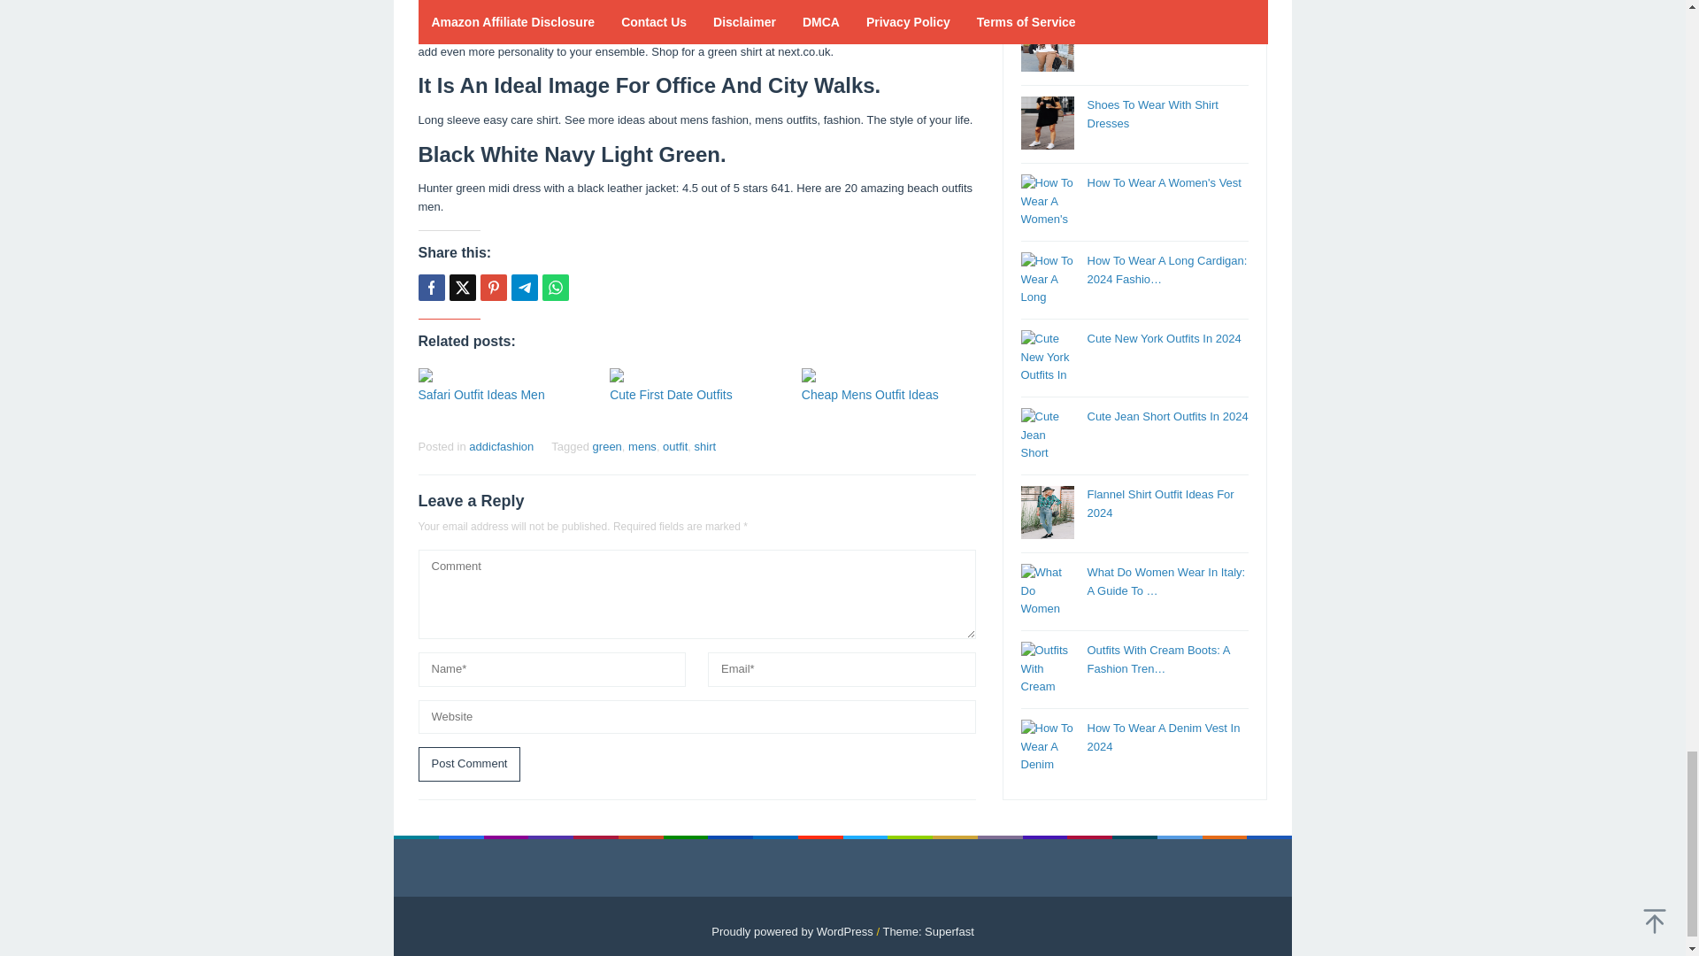 The width and height of the screenshot is (1699, 956). What do you see at coordinates (504, 375) in the screenshot?
I see `Permalink to: Safari Outfit Ideas Men` at bounding box center [504, 375].